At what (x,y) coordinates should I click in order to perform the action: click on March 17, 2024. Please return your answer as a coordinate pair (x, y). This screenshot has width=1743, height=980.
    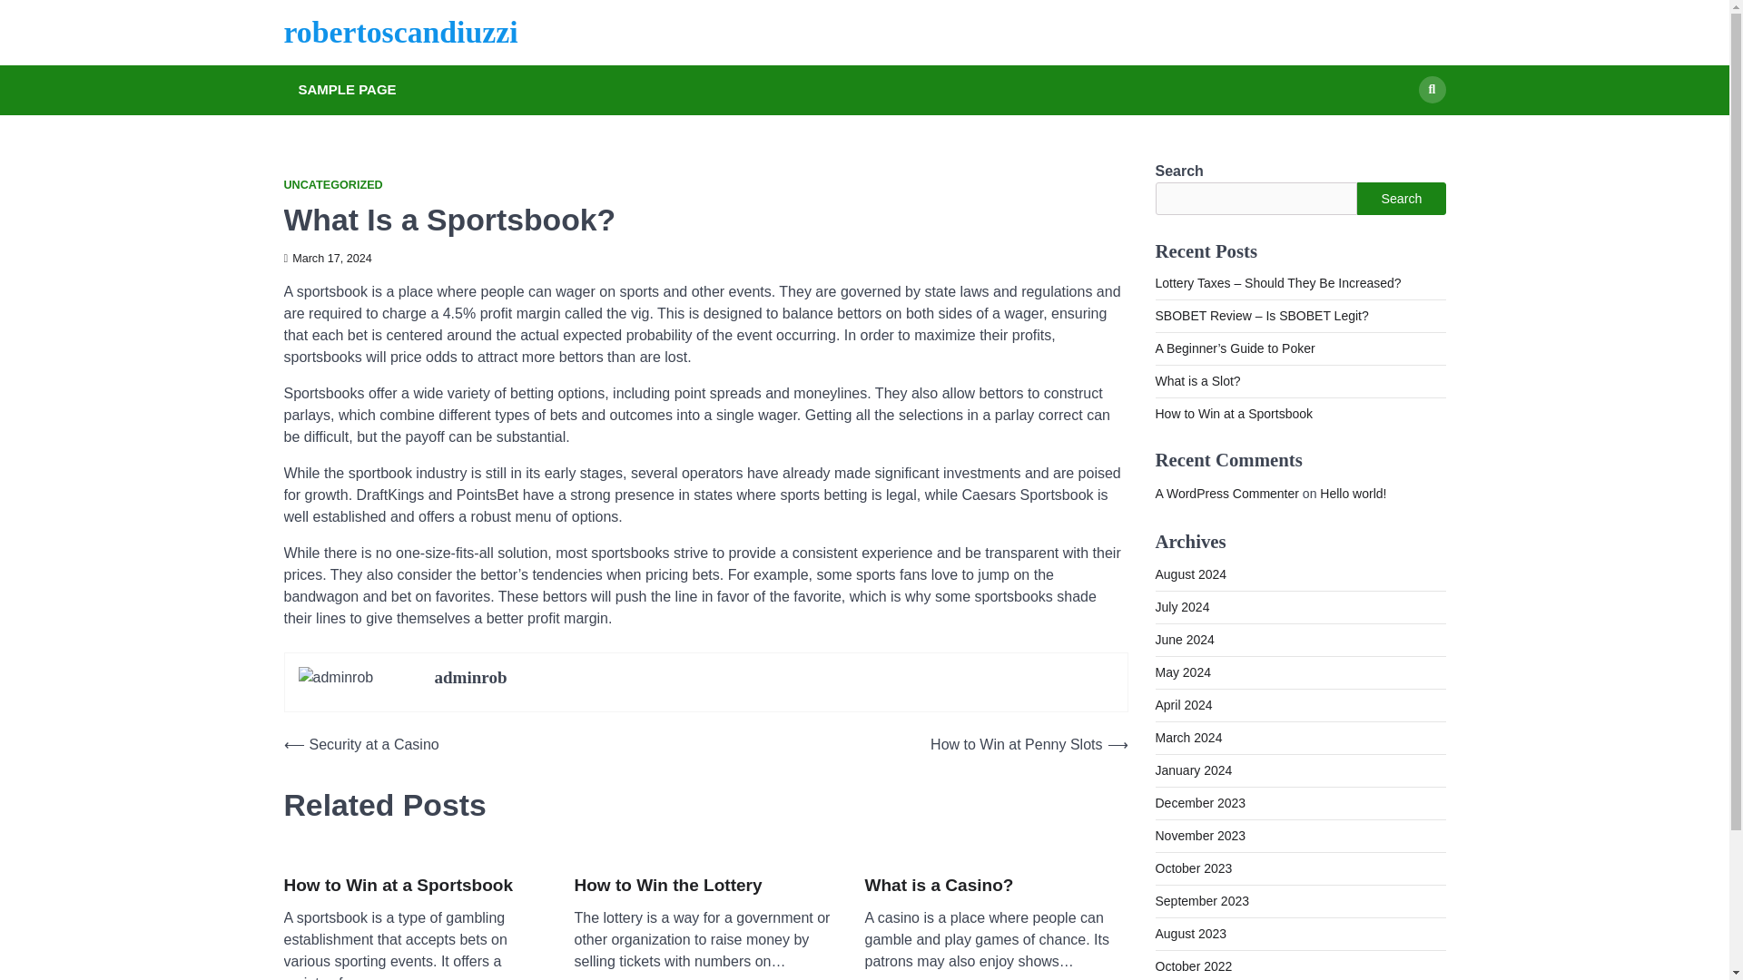
    Looking at the image, I should click on (327, 258).